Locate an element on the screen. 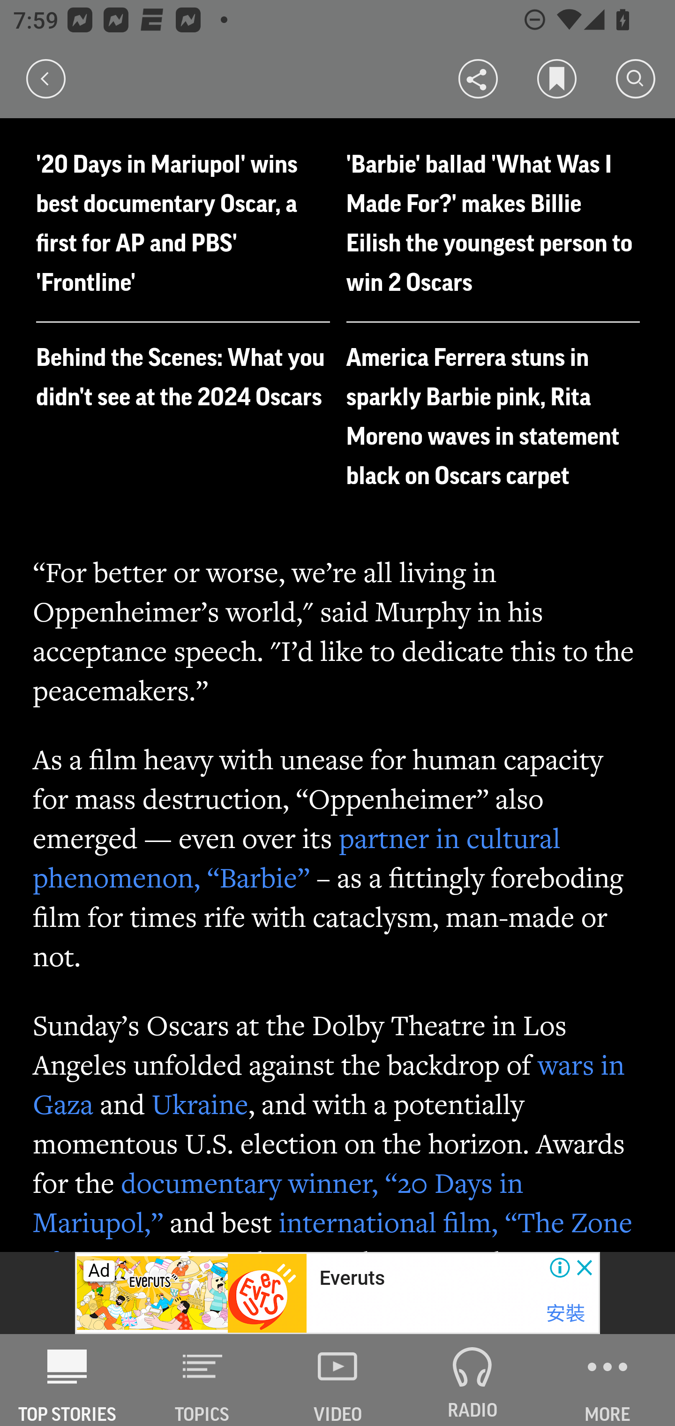 The width and height of the screenshot is (675, 1426). wars in Gaza is located at coordinates (329, 1085).